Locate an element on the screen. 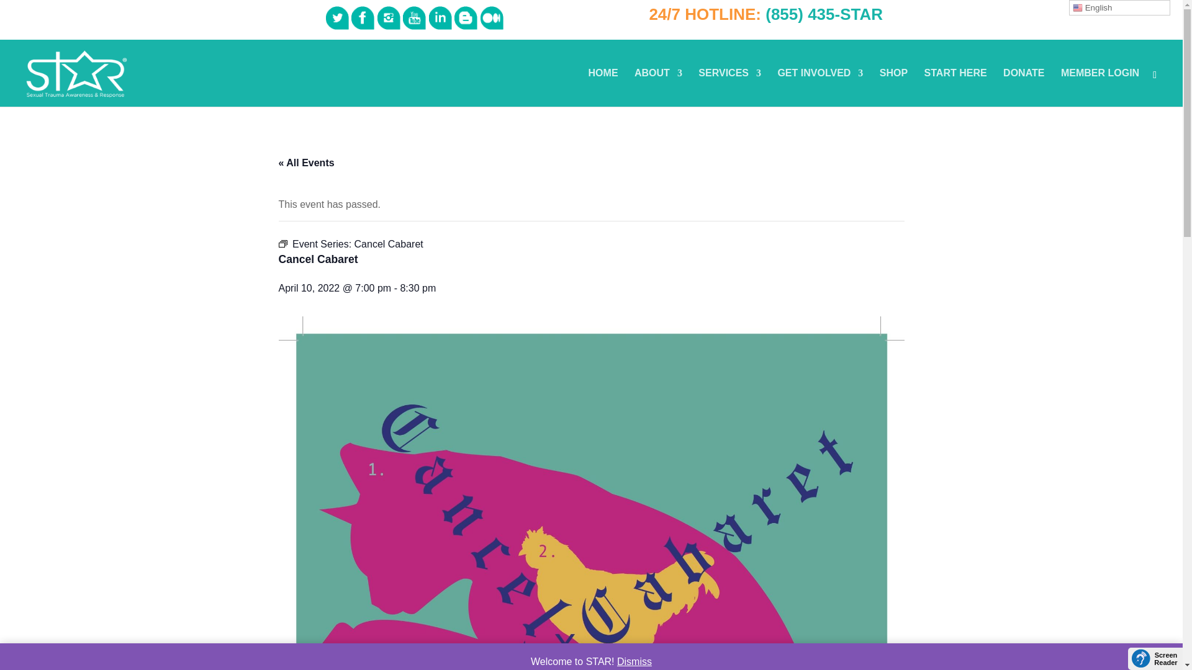 This screenshot has height=670, width=1192. MEMBER LOGIN is located at coordinates (1100, 87).